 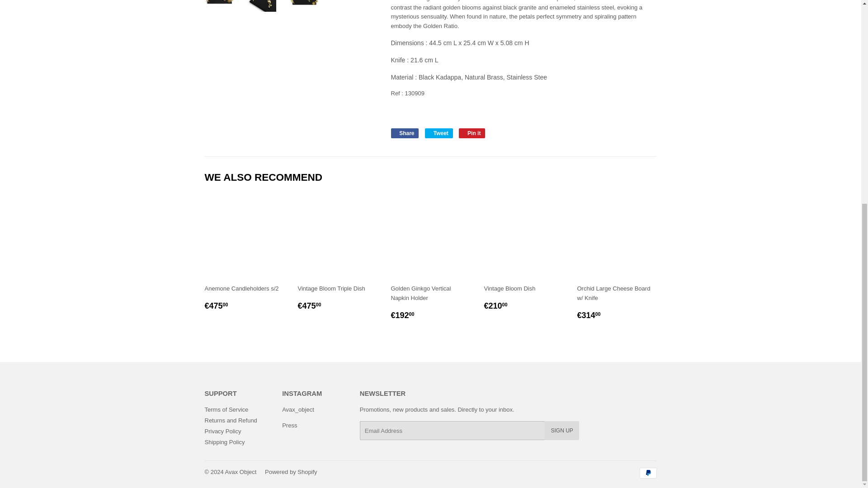 I want to click on PayPal, so click(x=647, y=473).